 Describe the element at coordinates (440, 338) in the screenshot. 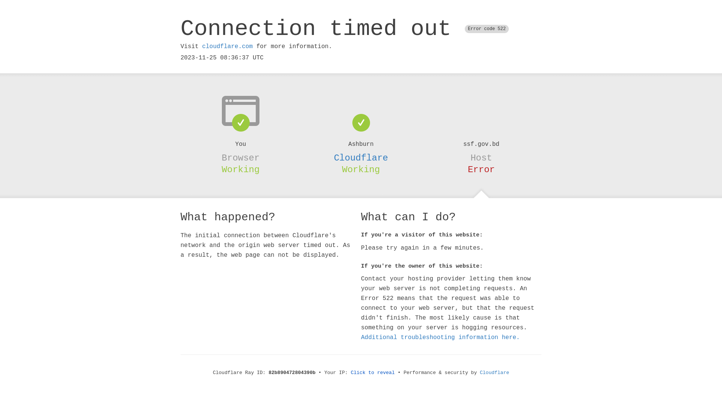

I see `Additional troubleshooting information here.` at that location.